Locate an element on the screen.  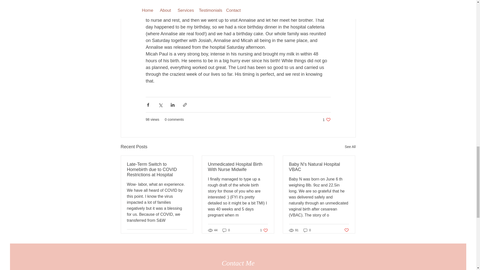
See All is located at coordinates (350, 147).